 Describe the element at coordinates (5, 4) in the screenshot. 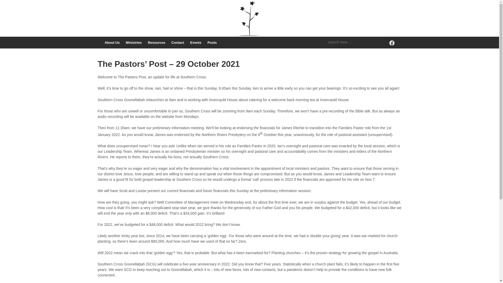

I see `Go` at that location.